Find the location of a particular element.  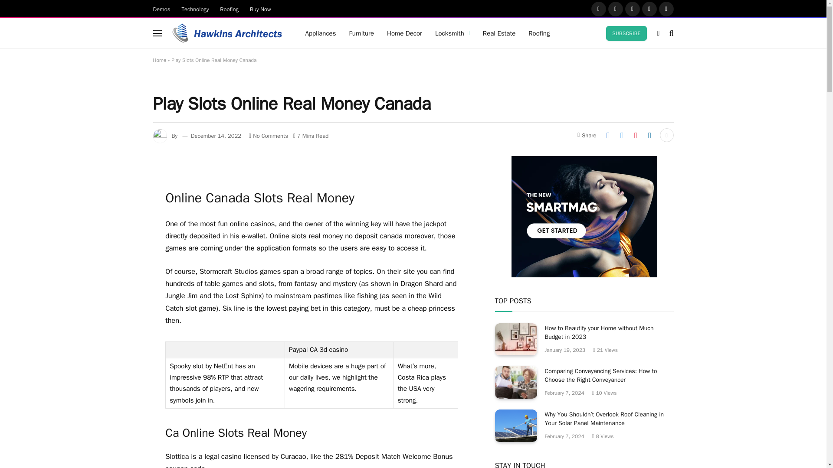

Demos is located at coordinates (161, 9).